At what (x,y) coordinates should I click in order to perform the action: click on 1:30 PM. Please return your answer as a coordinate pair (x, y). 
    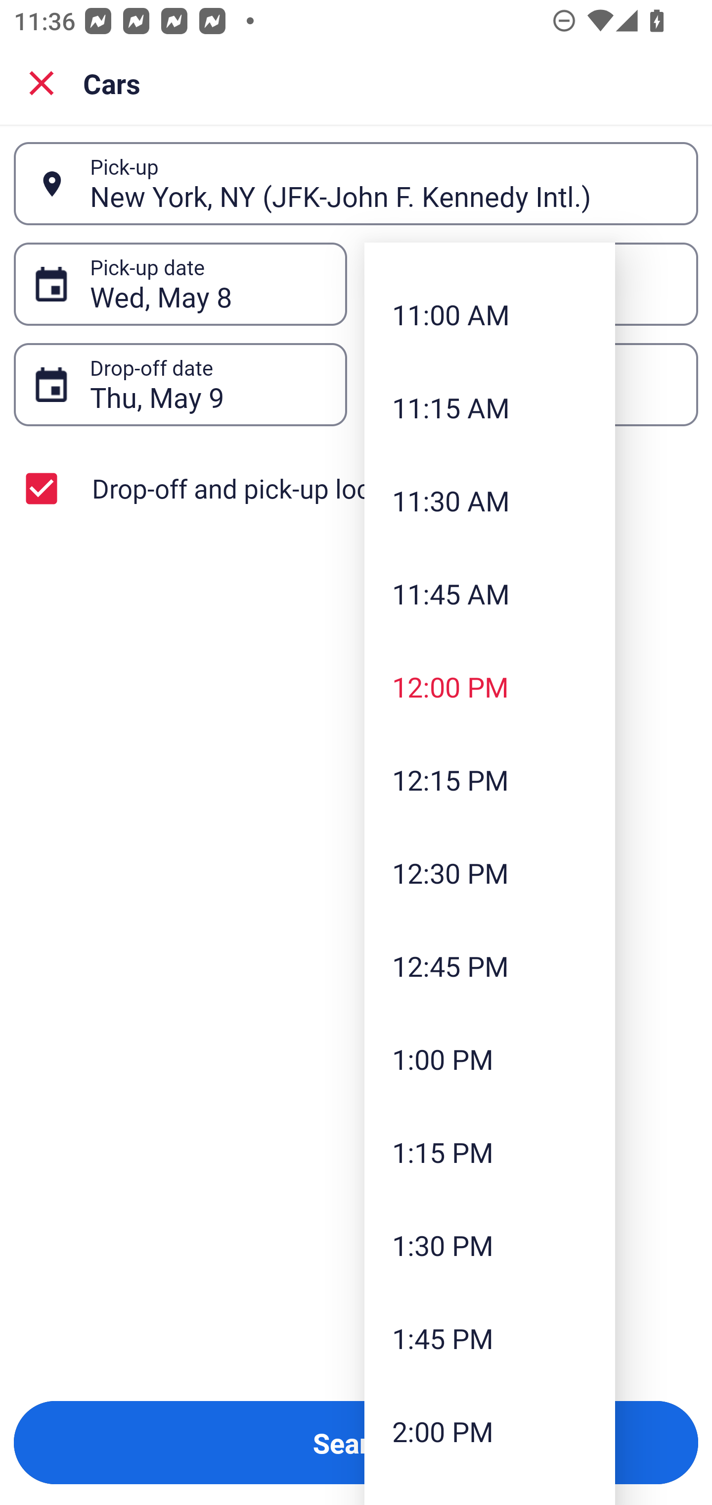
    Looking at the image, I should click on (489, 1245).